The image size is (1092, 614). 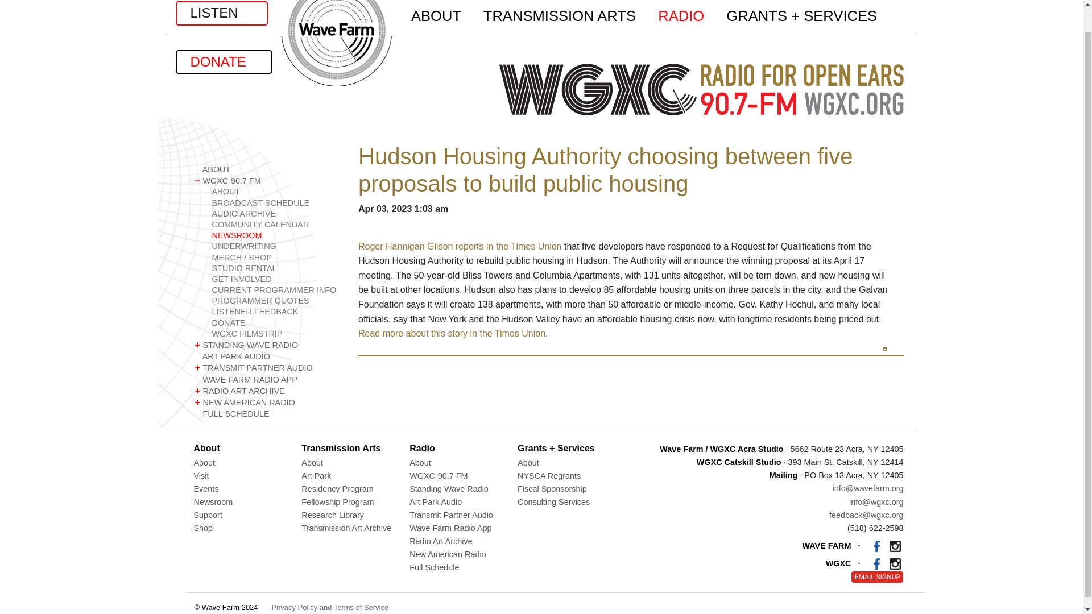 What do you see at coordinates (275, 192) in the screenshot?
I see `ABOUT` at bounding box center [275, 192].